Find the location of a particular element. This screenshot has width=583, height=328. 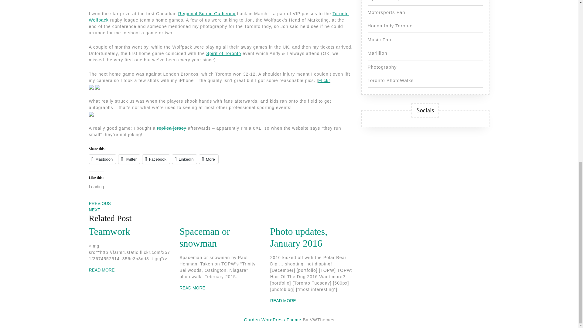

Spirit of Toronto is located at coordinates (223, 53).